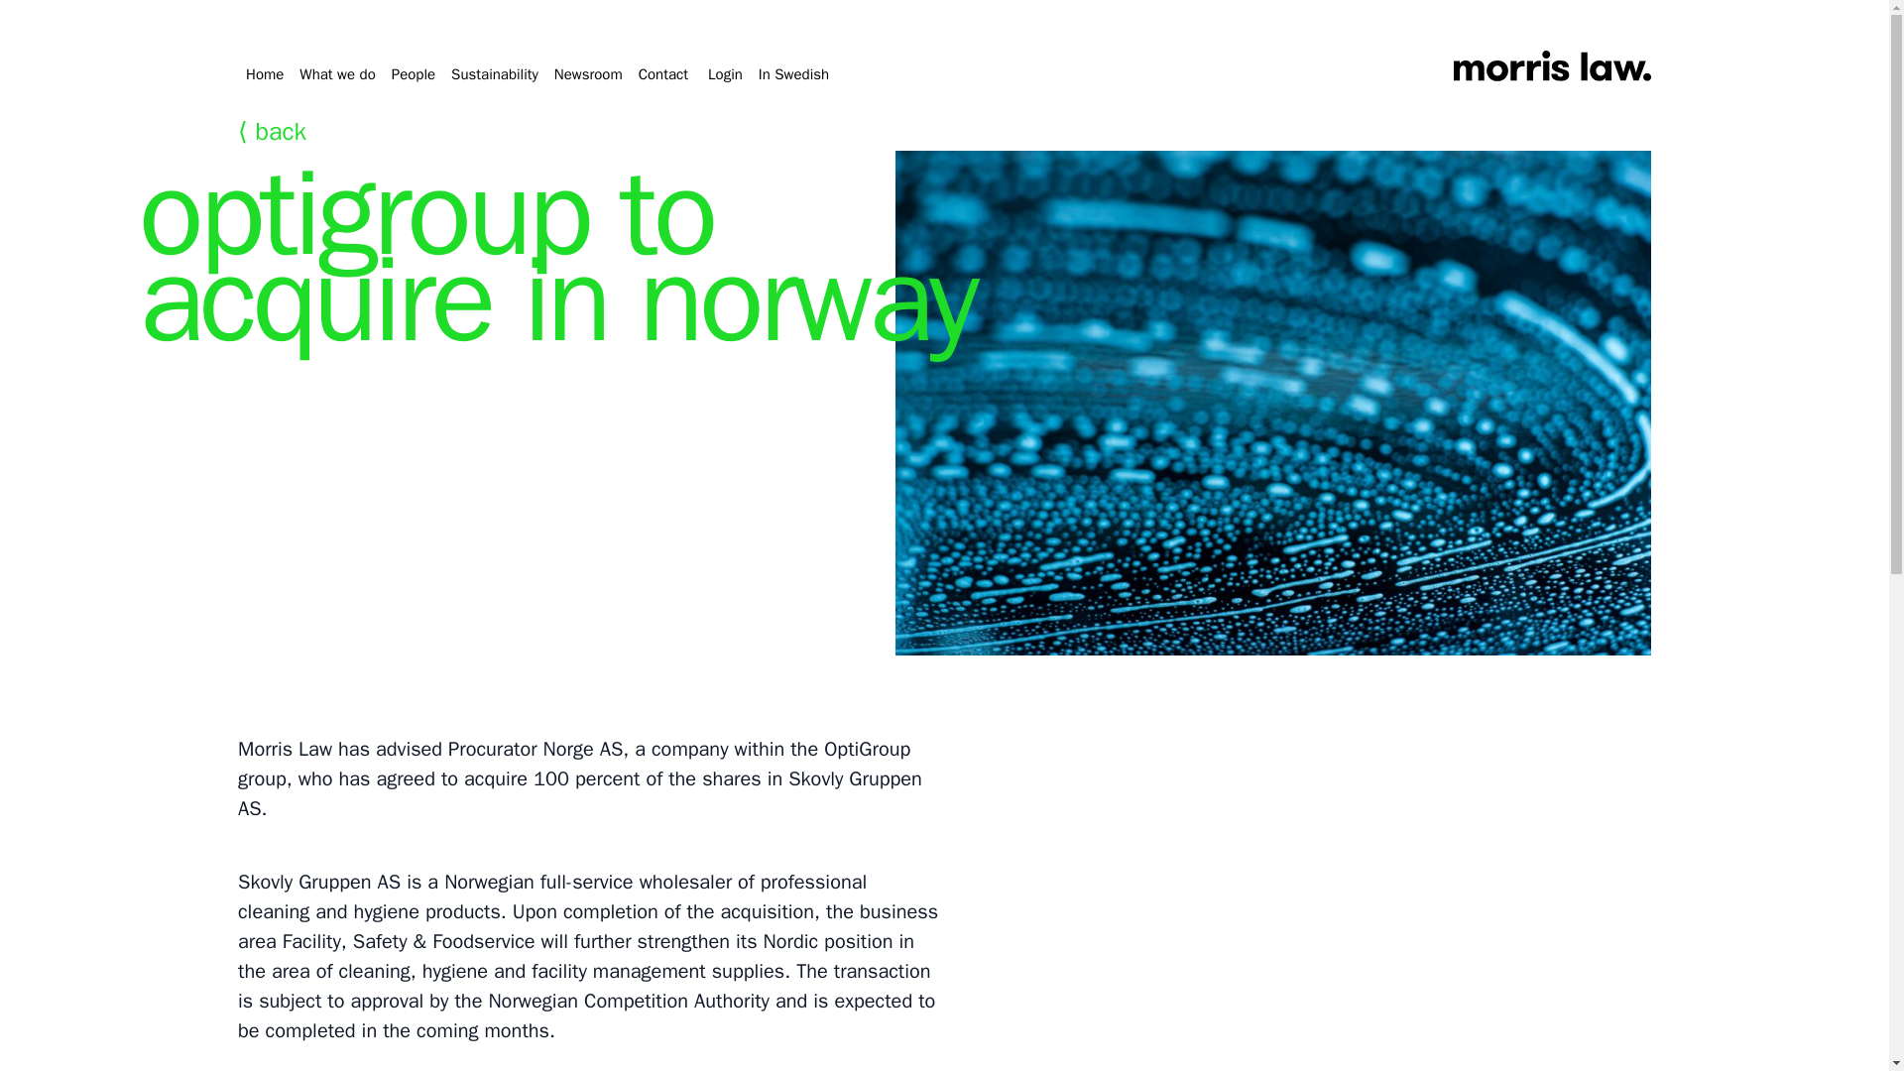  I want to click on Home, so click(264, 73).